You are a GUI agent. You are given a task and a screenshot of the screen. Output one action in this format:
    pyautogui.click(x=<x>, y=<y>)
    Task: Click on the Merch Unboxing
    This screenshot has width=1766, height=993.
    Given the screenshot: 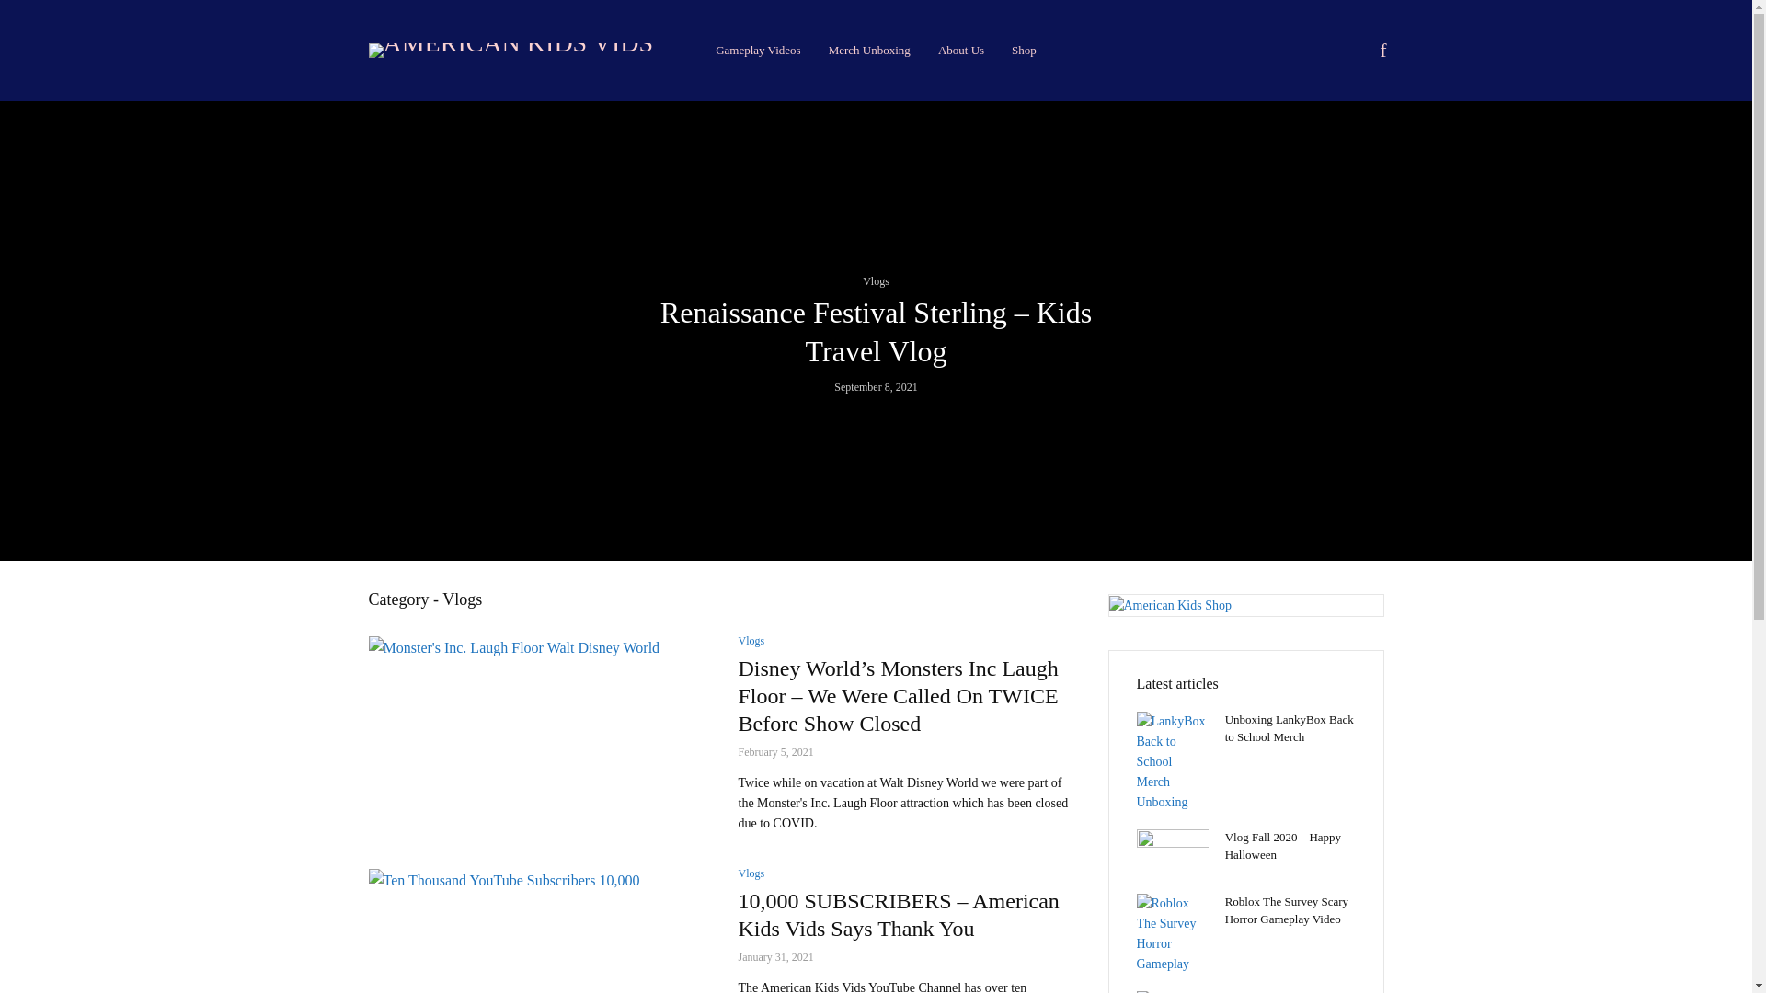 What is the action you would take?
    pyautogui.click(x=868, y=50)
    